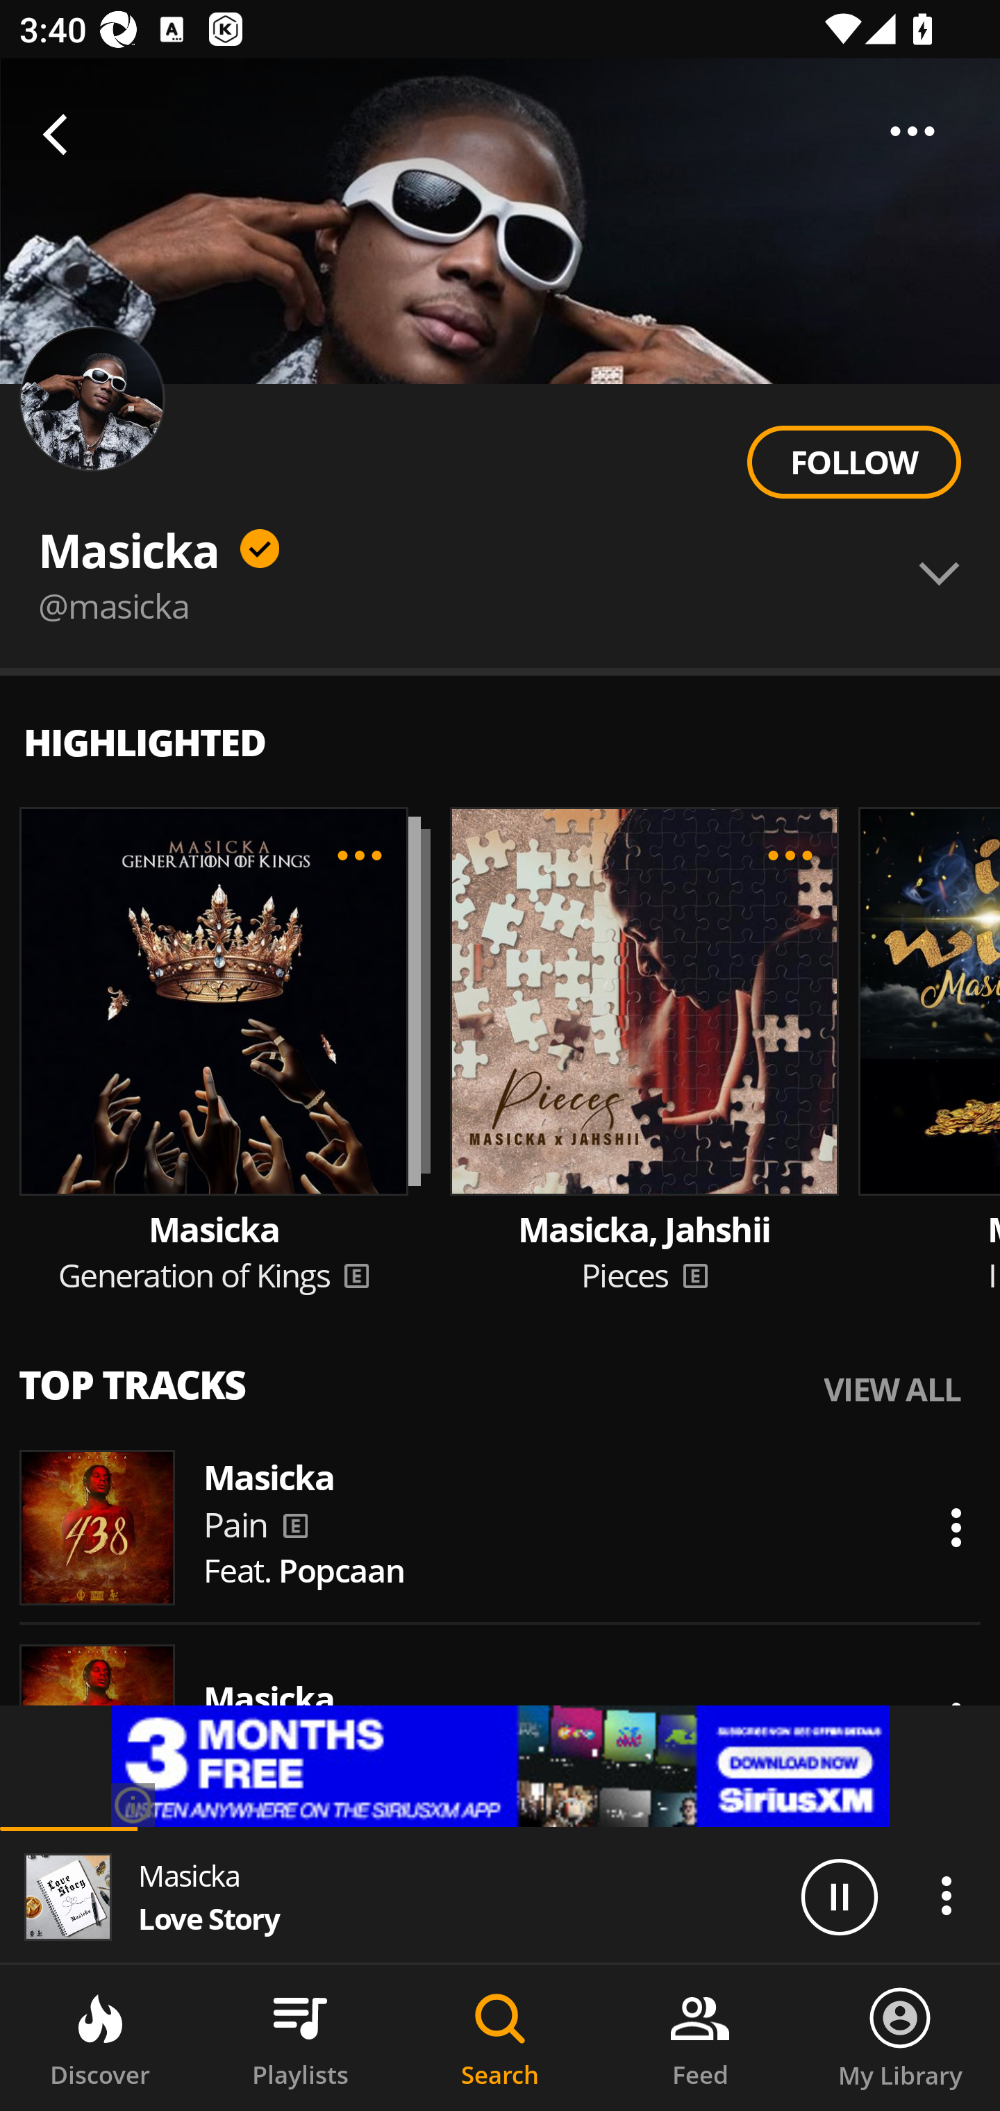 This screenshot has width=1000, height=2111. I want to click on Song artwork Indila Love Story Download Actions, so click(500, 721).